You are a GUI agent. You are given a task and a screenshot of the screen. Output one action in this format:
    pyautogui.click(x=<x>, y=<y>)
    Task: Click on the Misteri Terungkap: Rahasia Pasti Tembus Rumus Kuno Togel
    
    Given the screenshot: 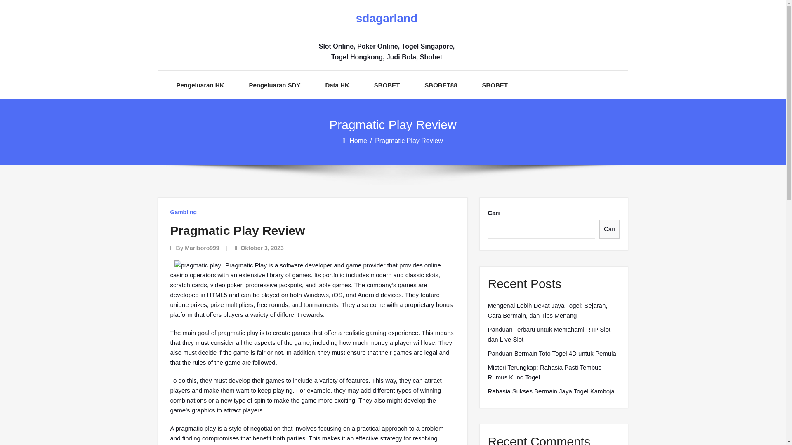 What is the action you would take?
    pyautogui.click(x=554, y=372)
    